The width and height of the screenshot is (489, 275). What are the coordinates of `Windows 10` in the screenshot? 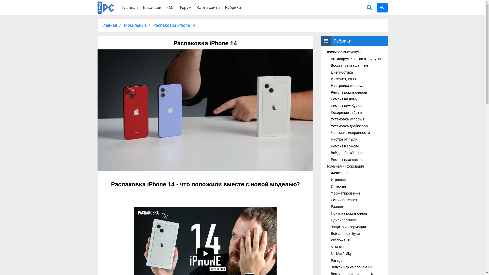 It's located at (341, 240).